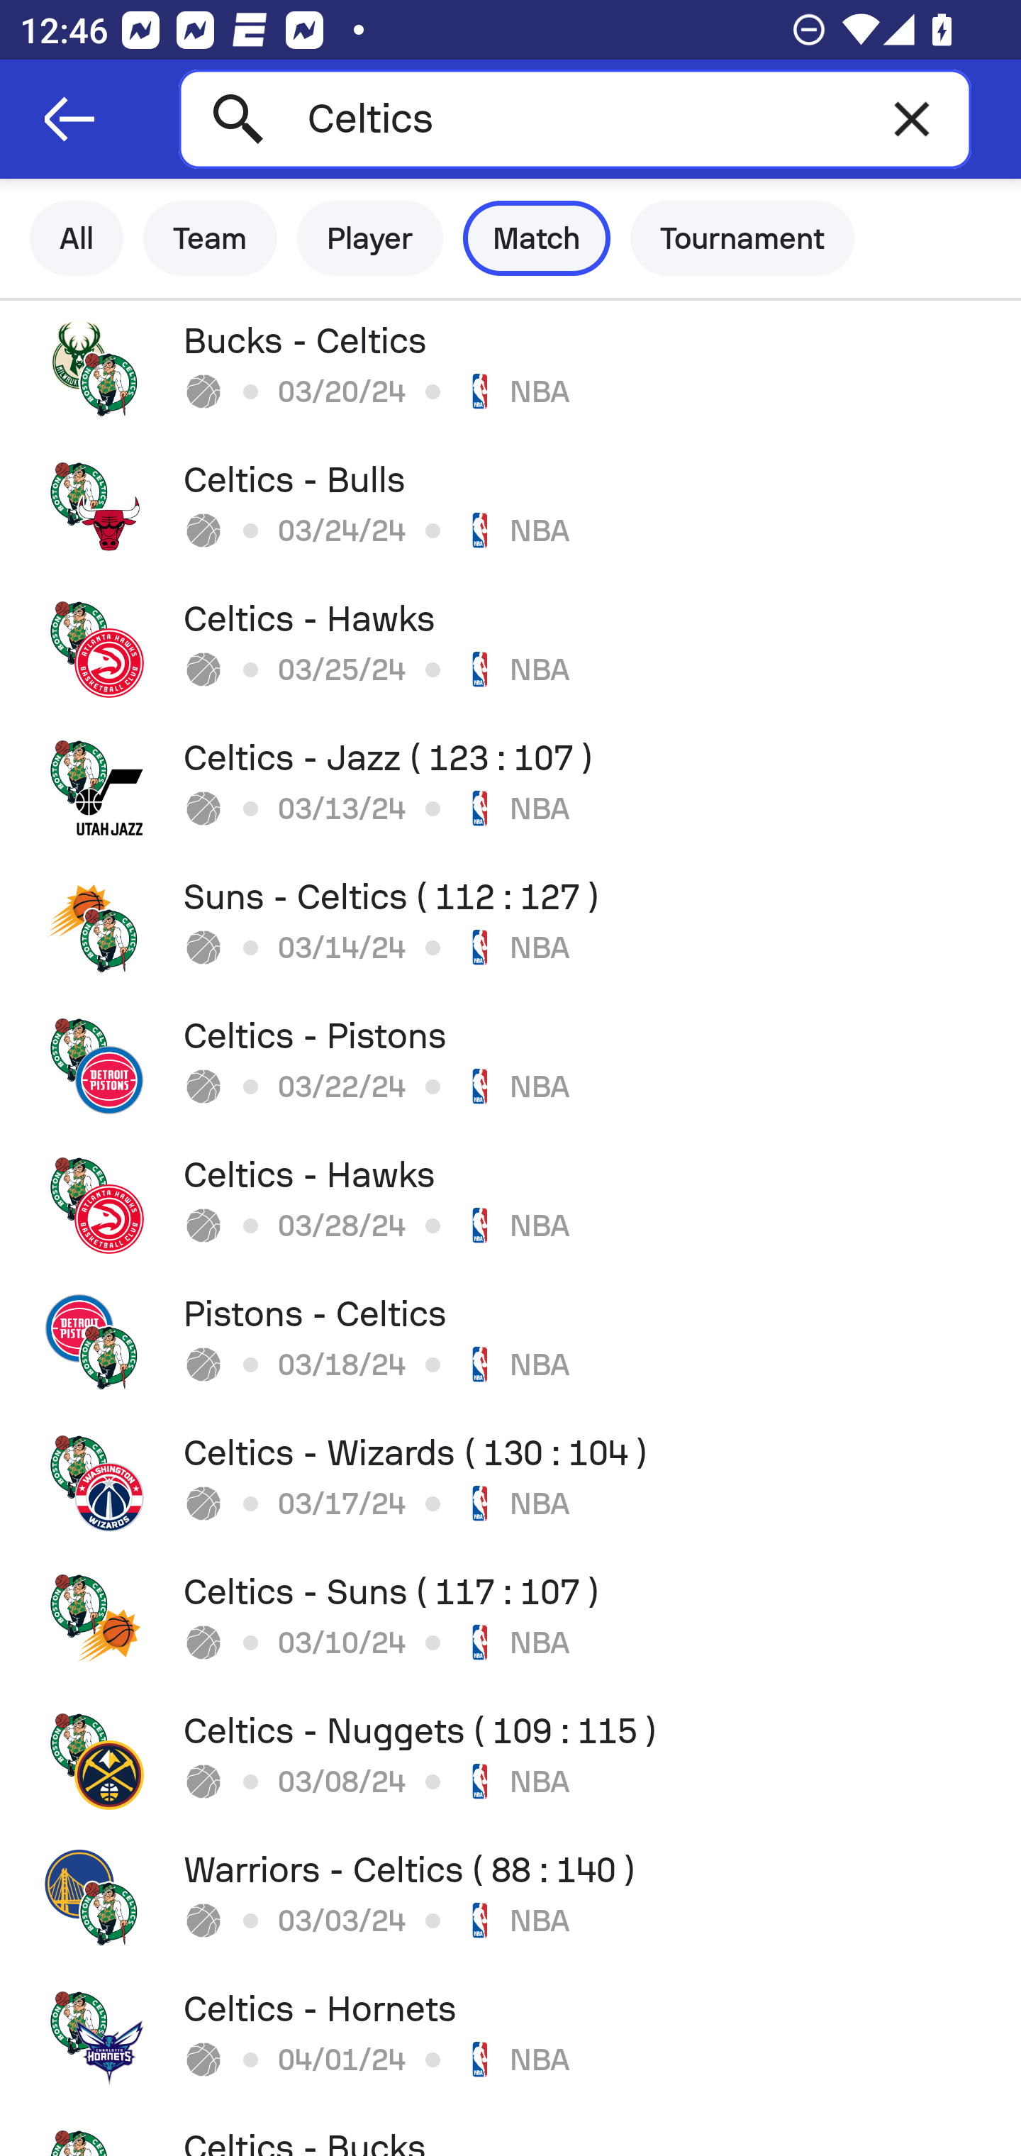  Describe the element at coordinates (510, 1343) in the screenshot. I see `Pistons - Celtics 03/18/24 NBA` at that location.